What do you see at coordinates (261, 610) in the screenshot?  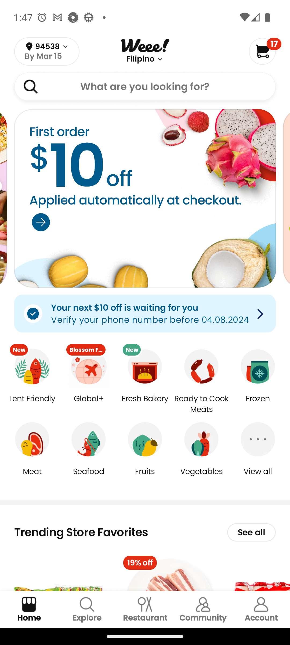 I see `Account` at bounding box center [261, 610].